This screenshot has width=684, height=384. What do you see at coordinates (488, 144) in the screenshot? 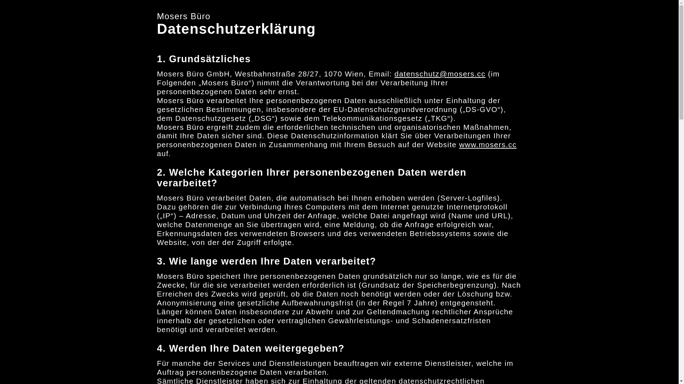
I see `www.mosers.cc` at bounding box center [488, 144].